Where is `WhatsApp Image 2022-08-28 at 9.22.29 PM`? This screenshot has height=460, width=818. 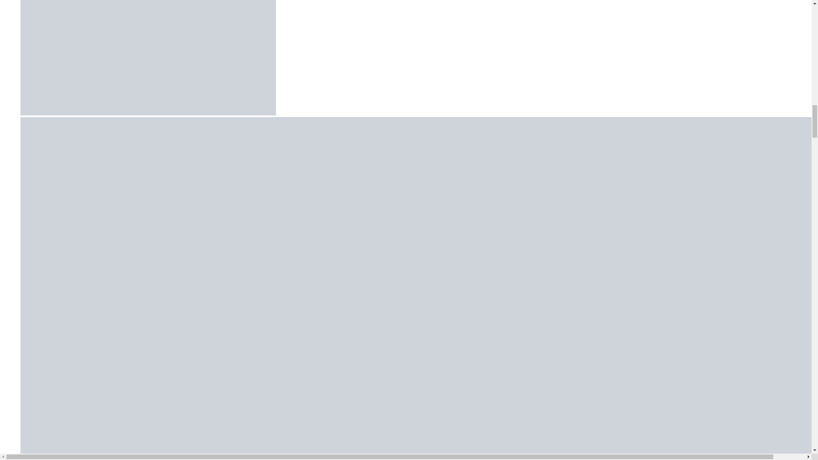
WhatsApp Image 2022-08-28 at 9.22.29 PM is located at coordinates (148, 57).